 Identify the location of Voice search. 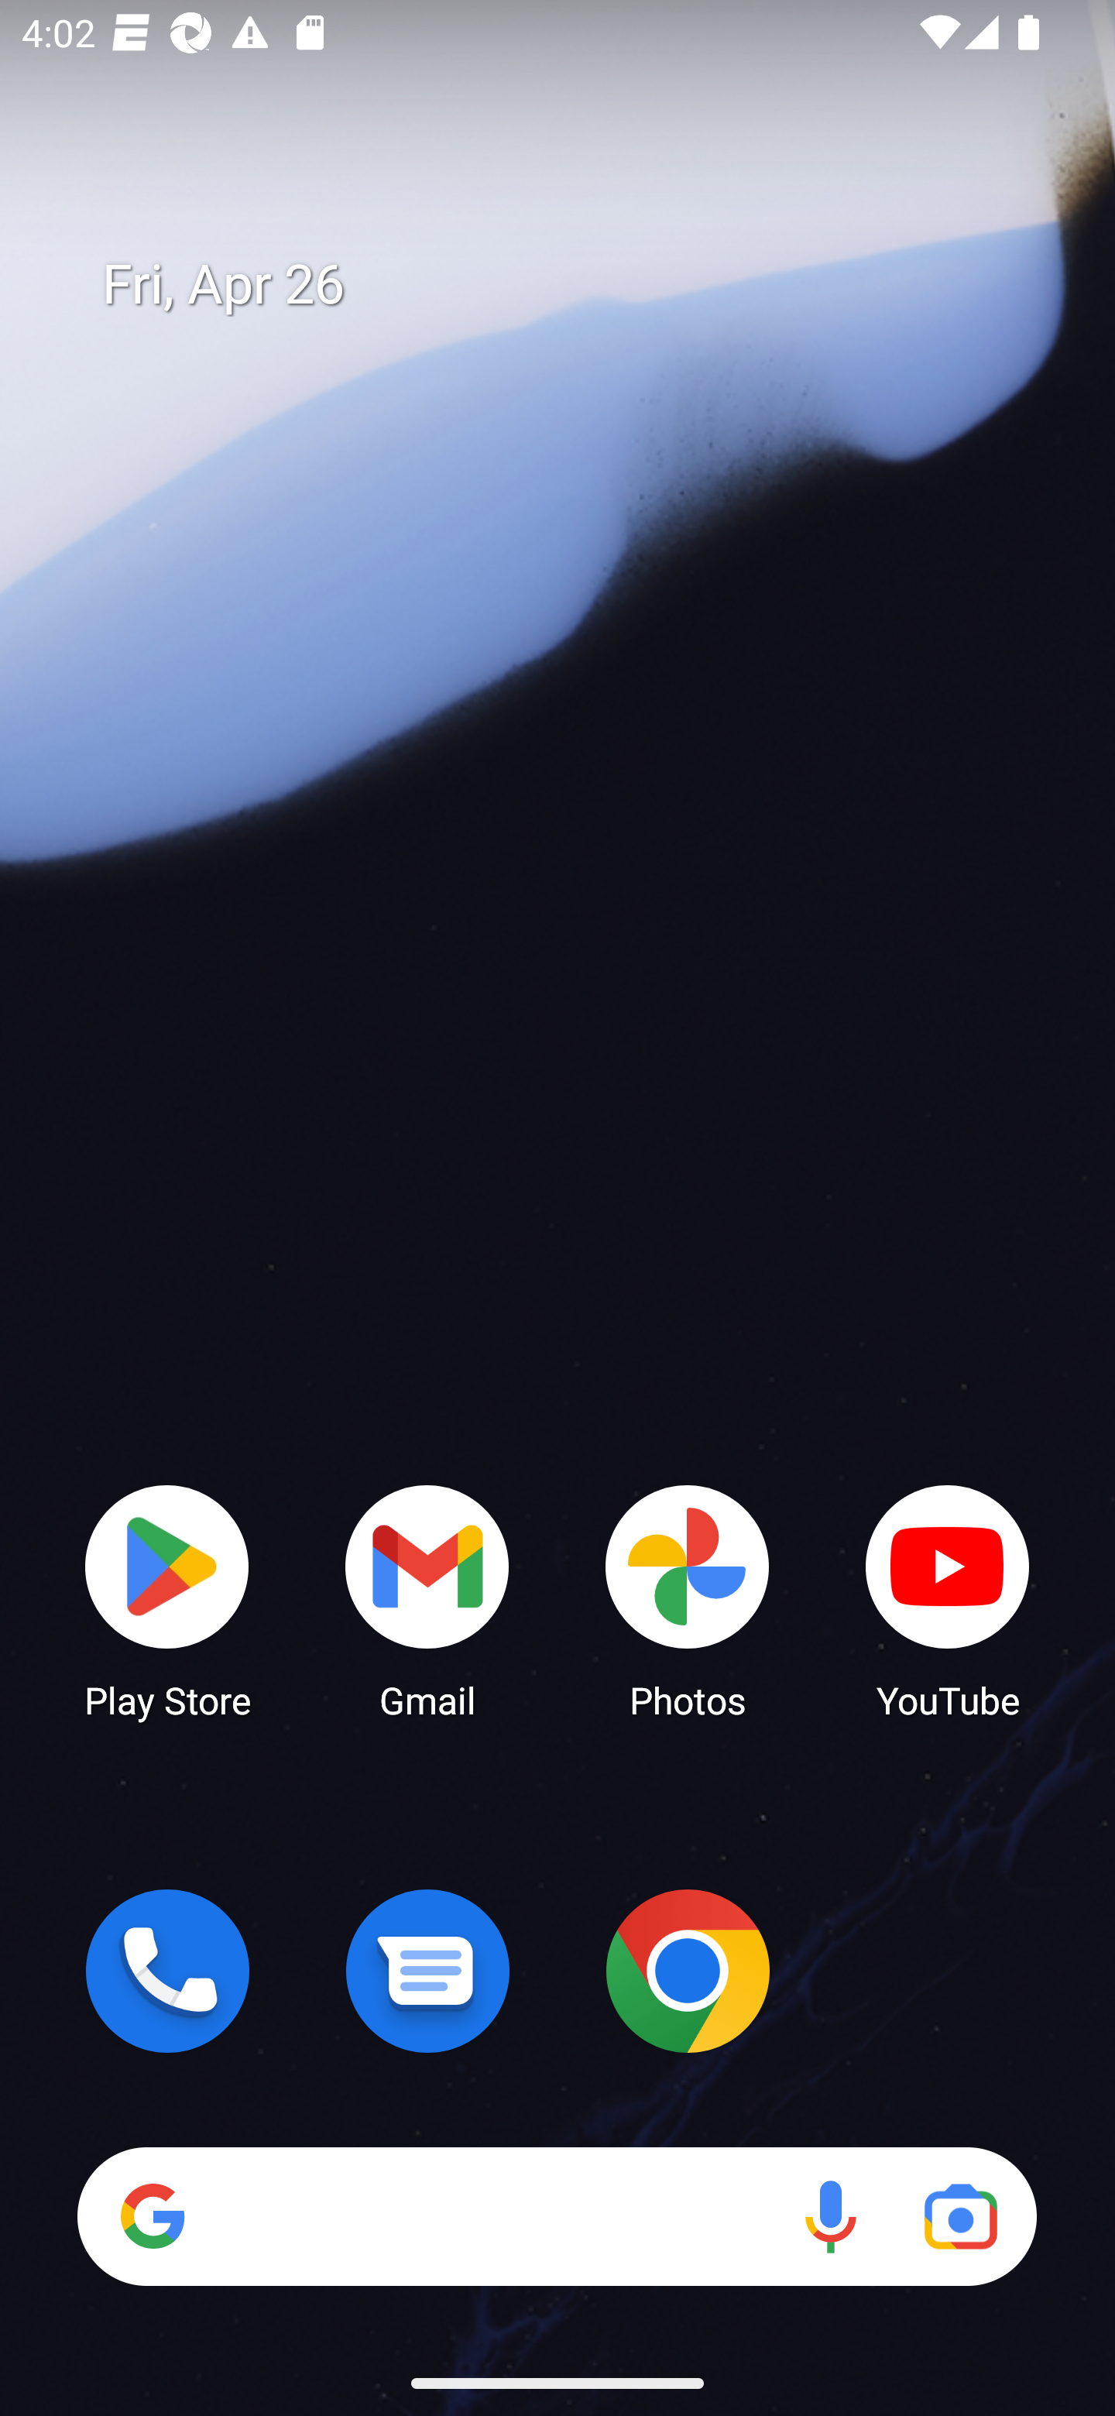
(830, 2216).